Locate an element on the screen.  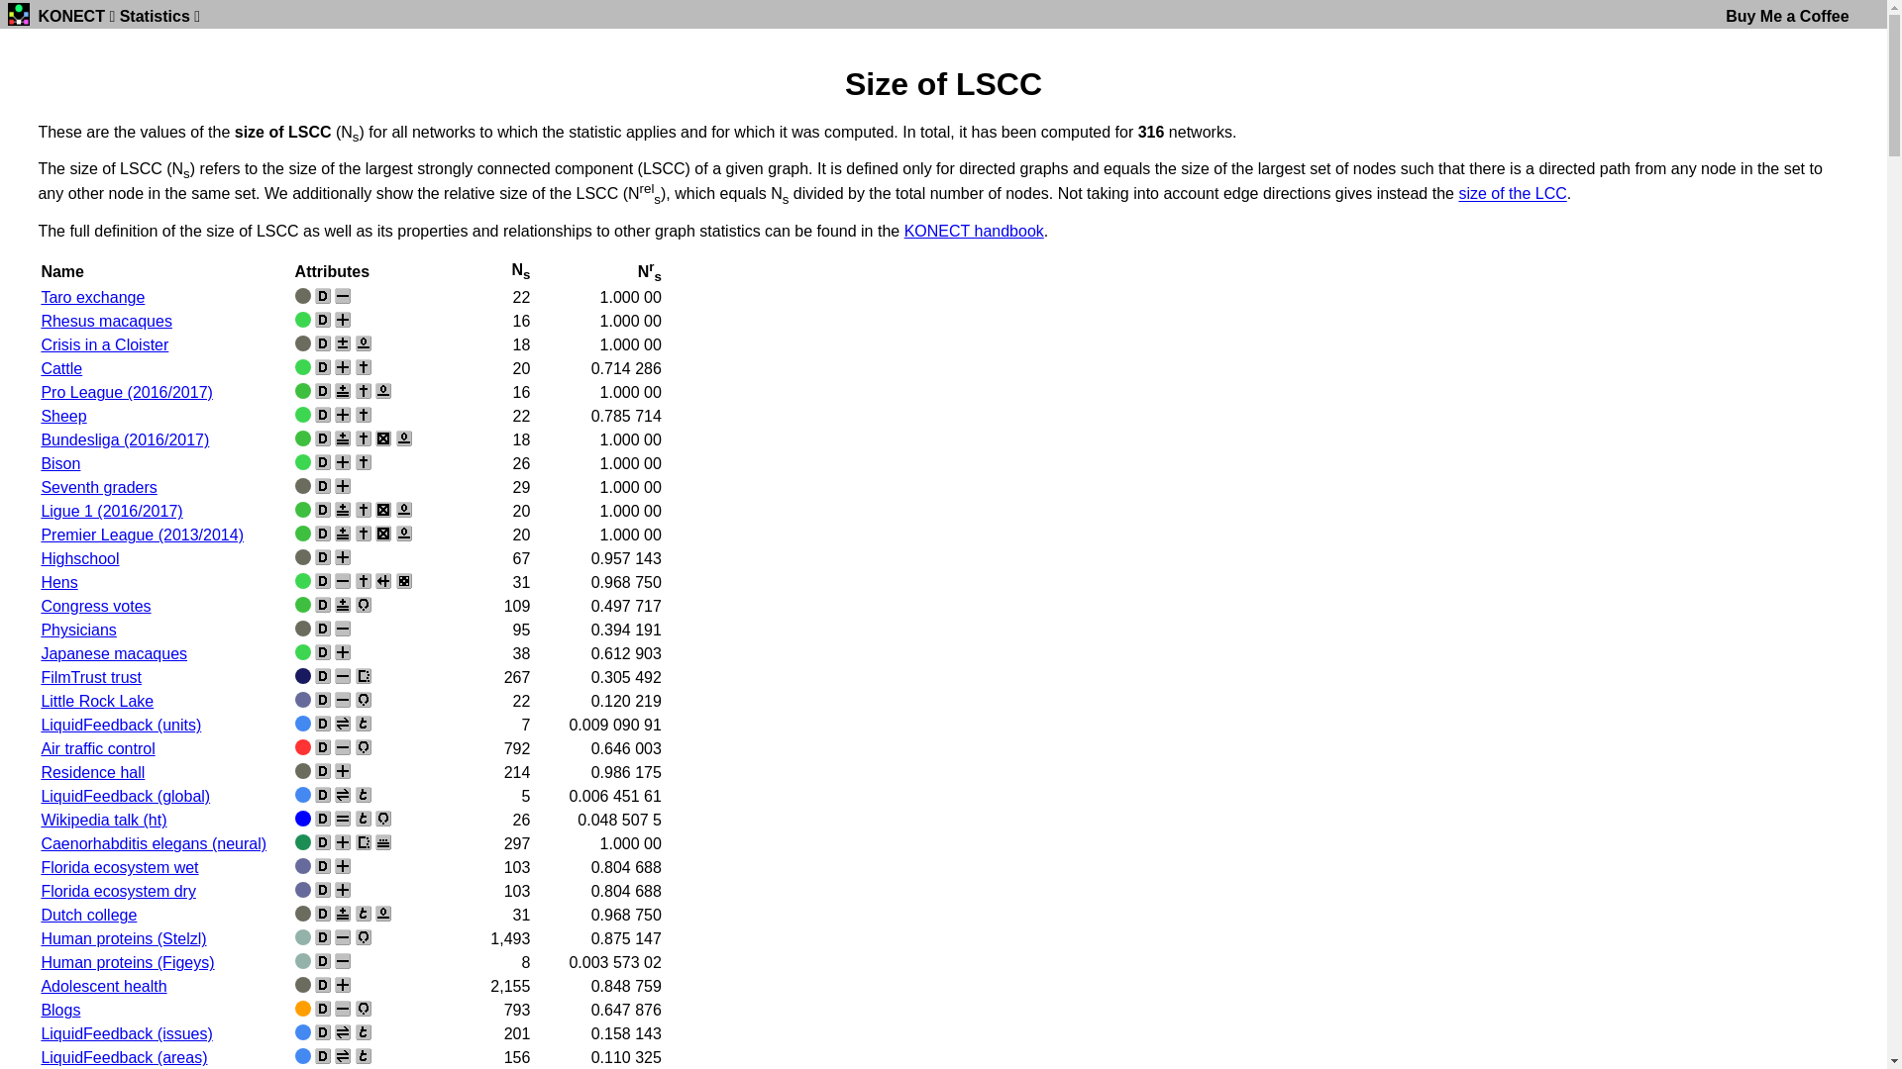
Human social network is located at coordinates (303, 557).